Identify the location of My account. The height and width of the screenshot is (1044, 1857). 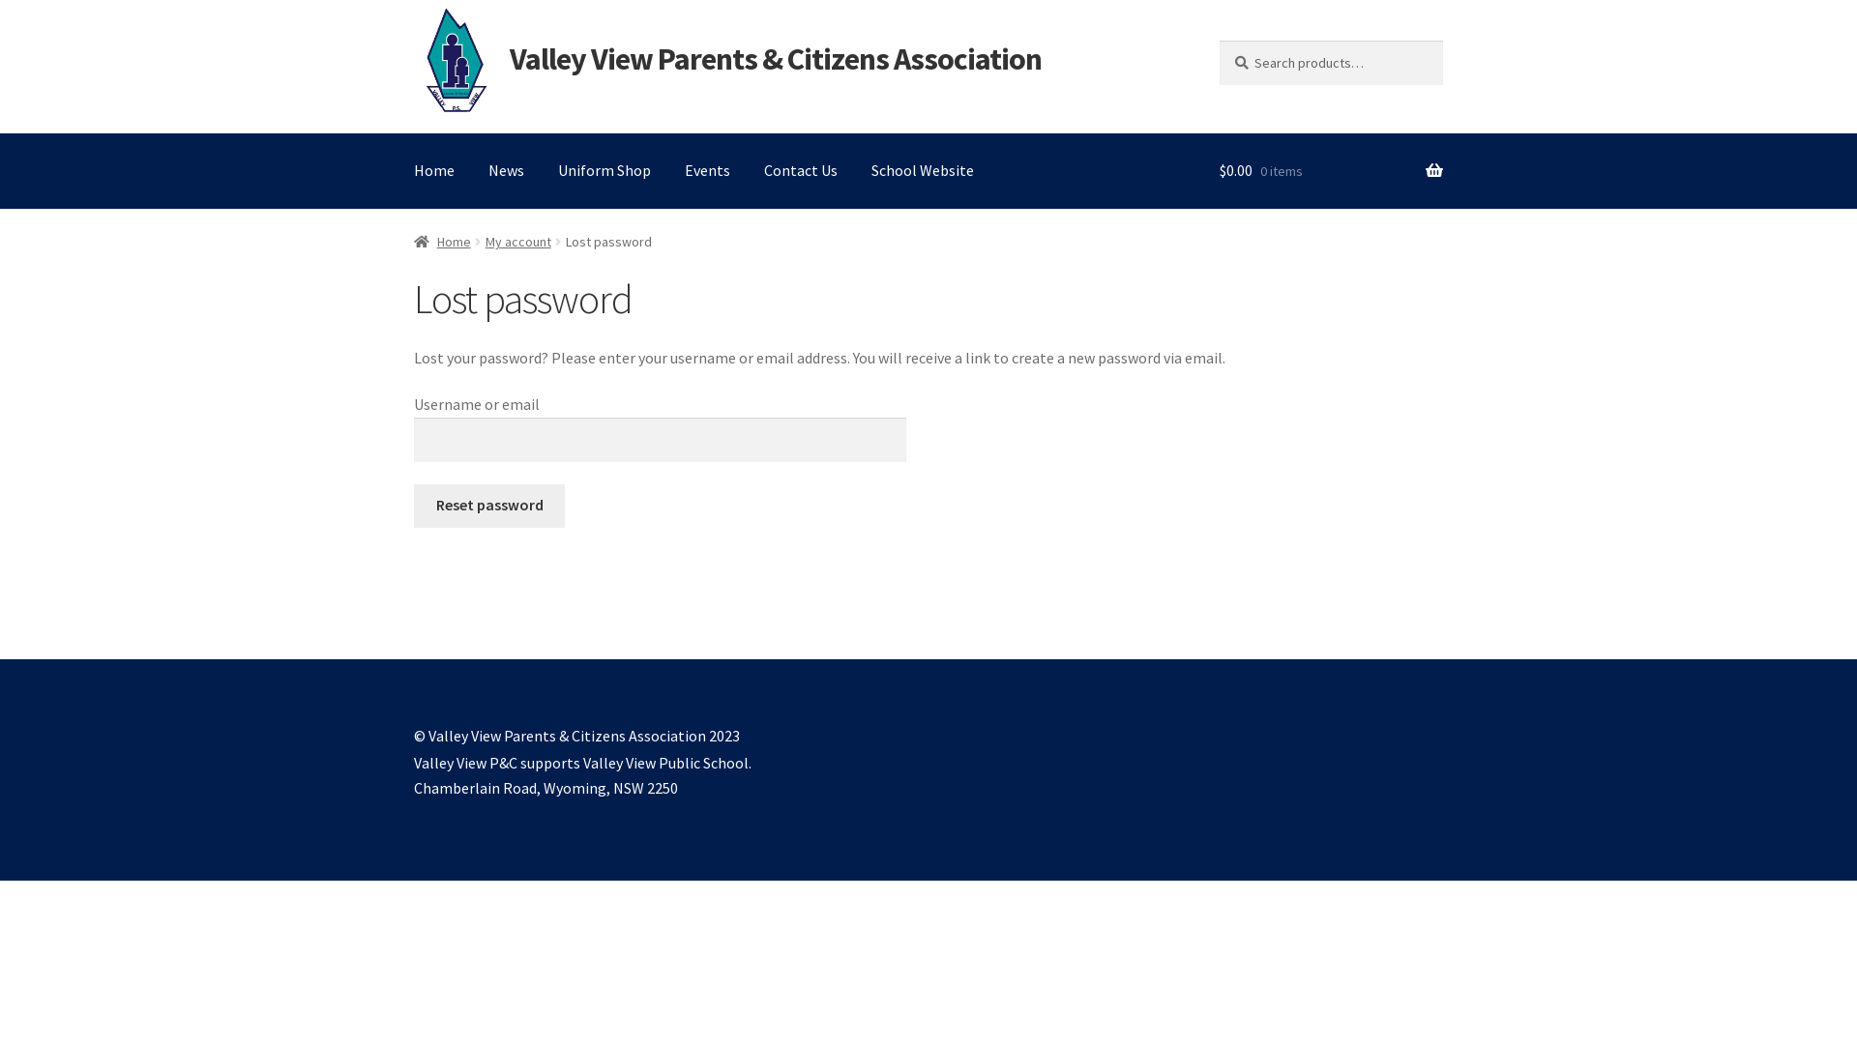
(518, 242).